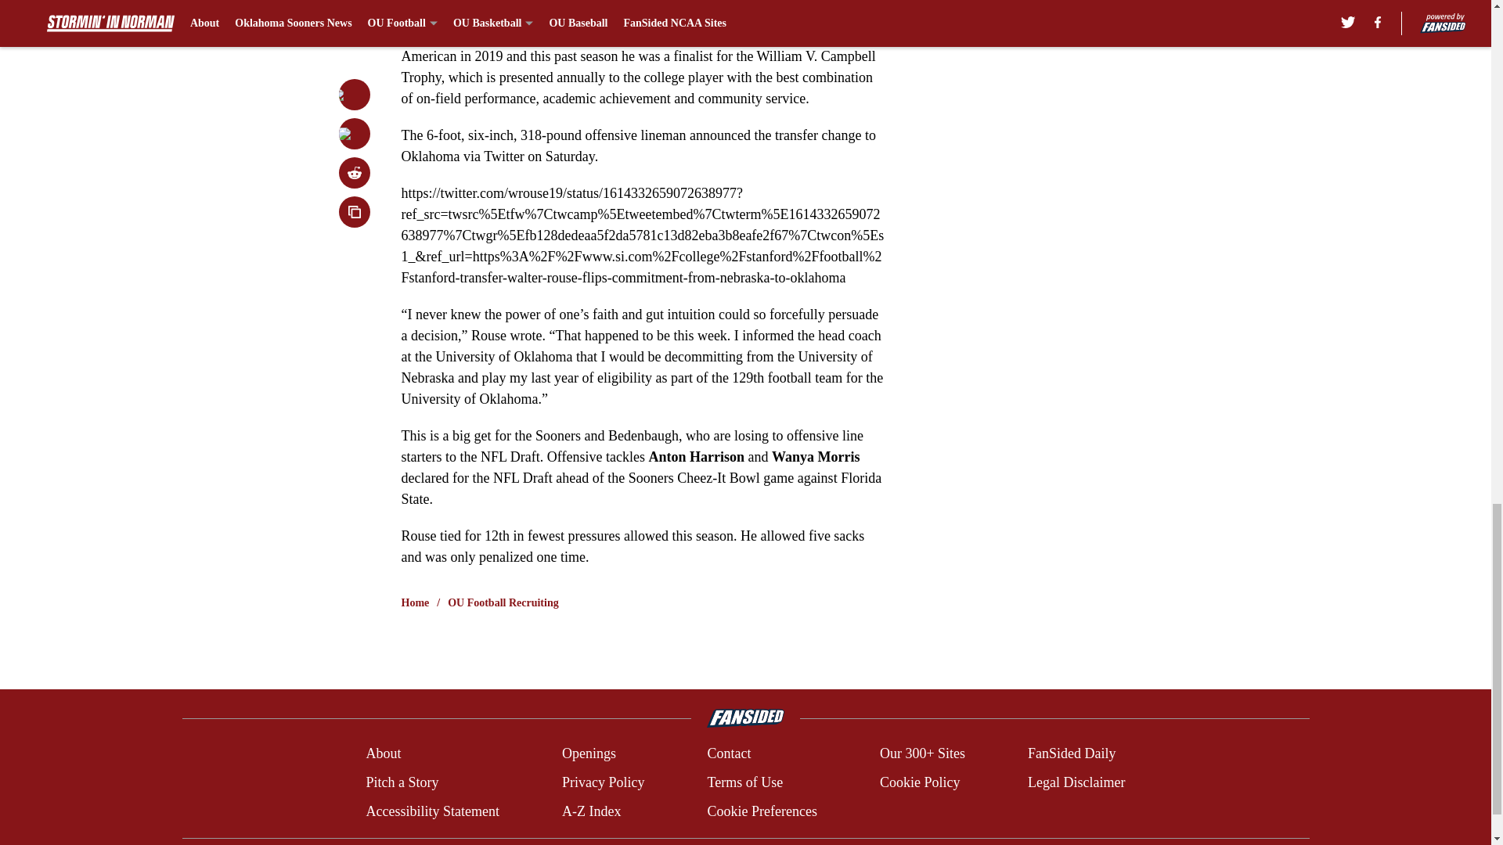 The height and width of the screenshot is (845, 1503). Describe the element at coordinates (589, 754) in the screenshot. I see `Openings` at that location.